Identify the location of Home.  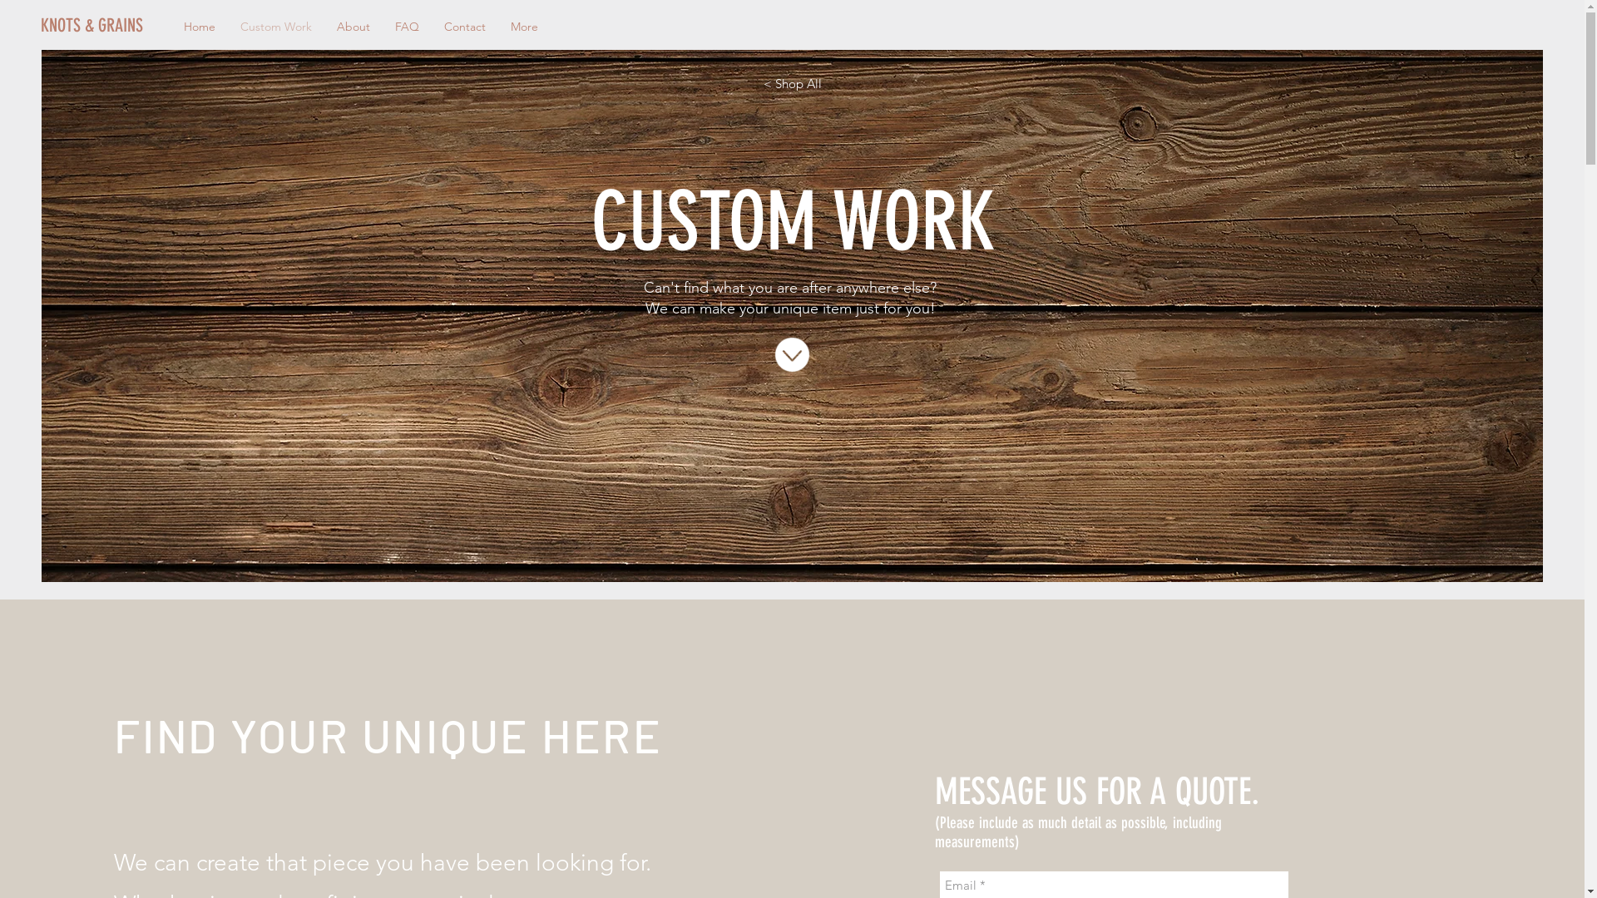
(200, 27).